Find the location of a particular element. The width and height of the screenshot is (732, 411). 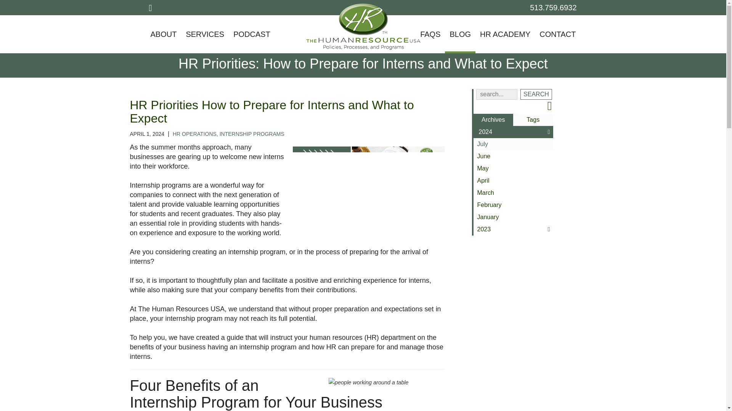

March is located at coordinates (513, 193).